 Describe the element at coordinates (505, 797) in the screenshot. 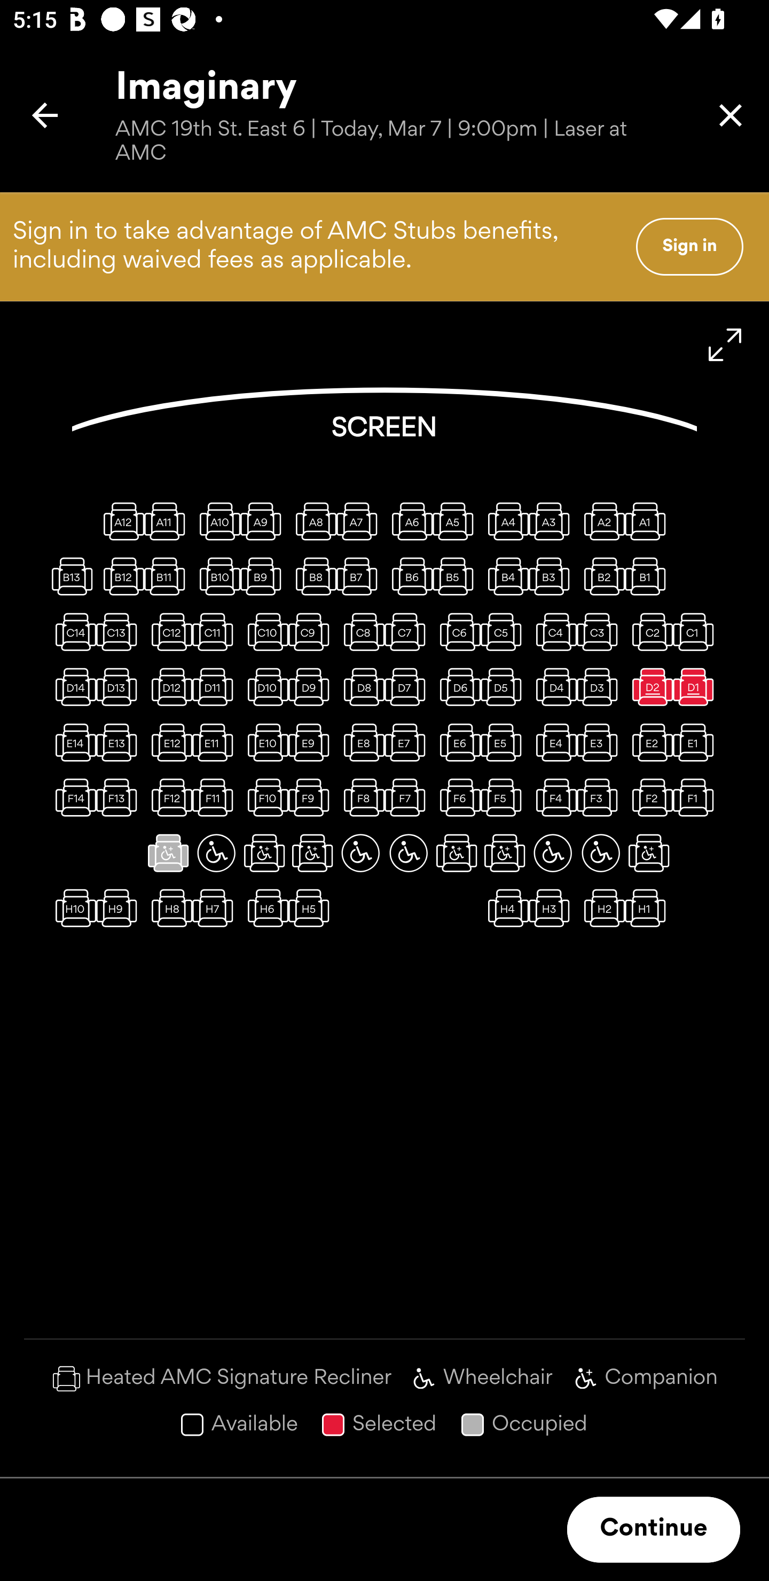

I see `F5, Regular seat, available` at that location.